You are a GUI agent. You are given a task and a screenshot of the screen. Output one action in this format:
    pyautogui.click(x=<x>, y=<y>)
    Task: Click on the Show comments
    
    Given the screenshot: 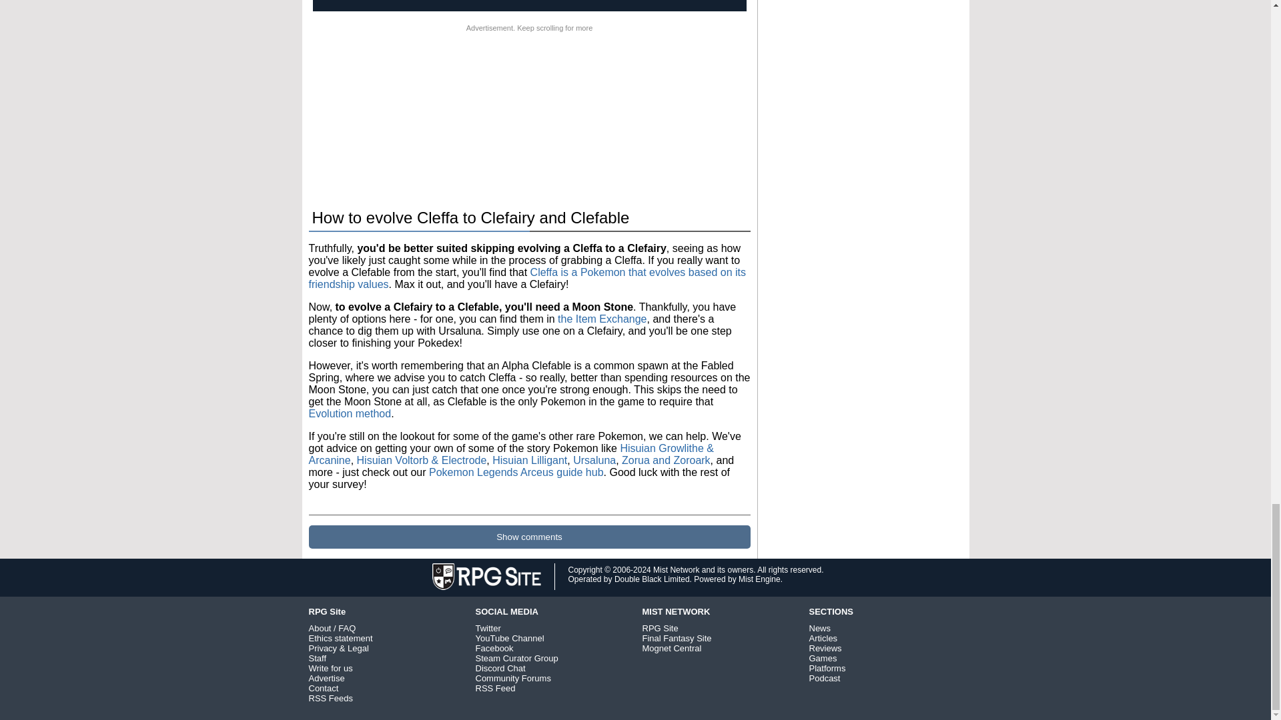 What is the action you would take?
    pyautogui.click(x=528, y=537)
    